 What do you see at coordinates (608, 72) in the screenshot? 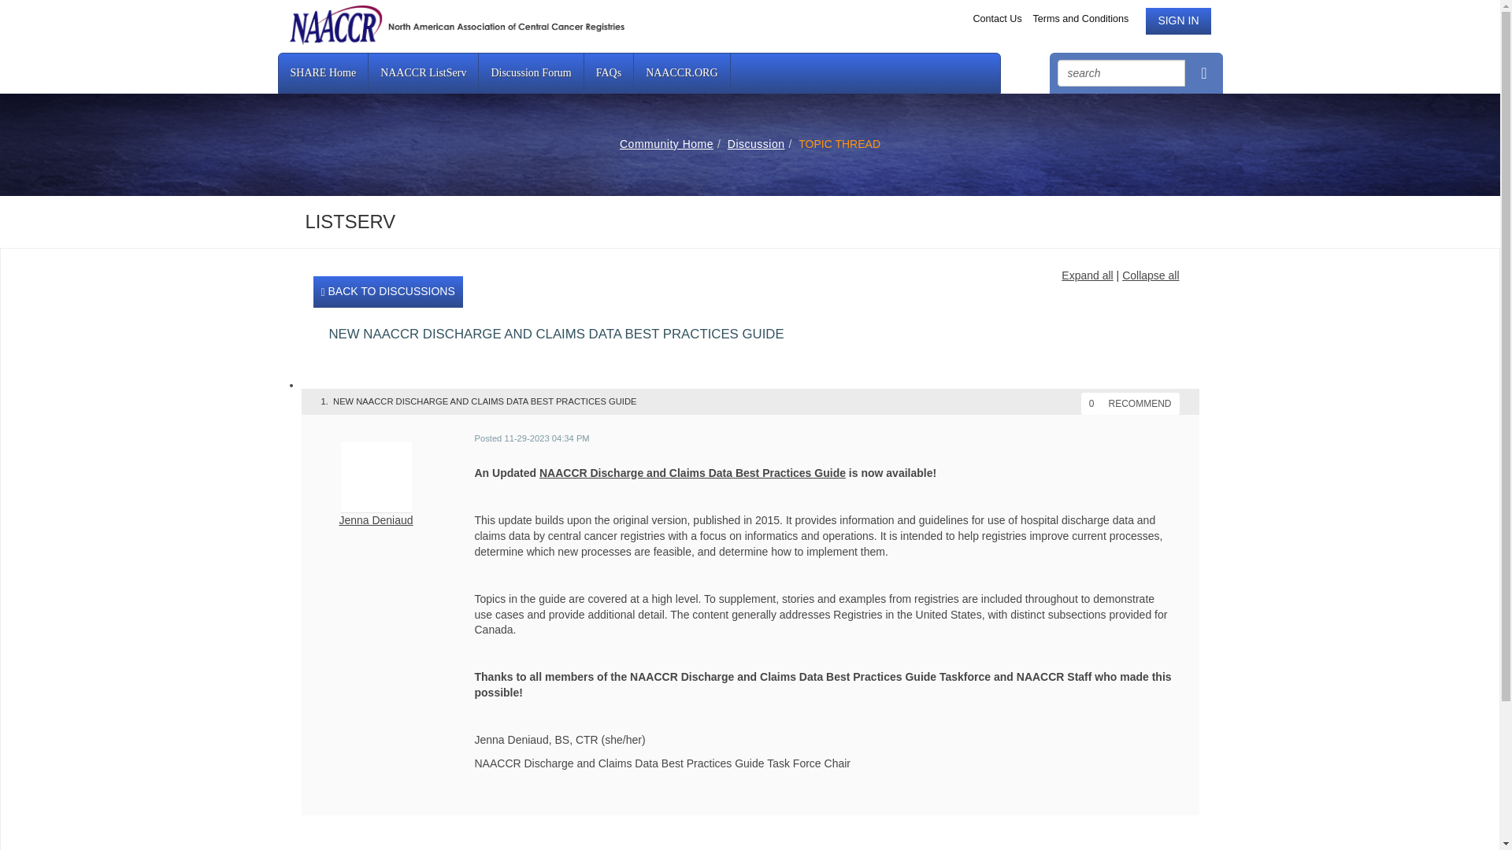
I see `FAQs` at bounding box center [608, 72].